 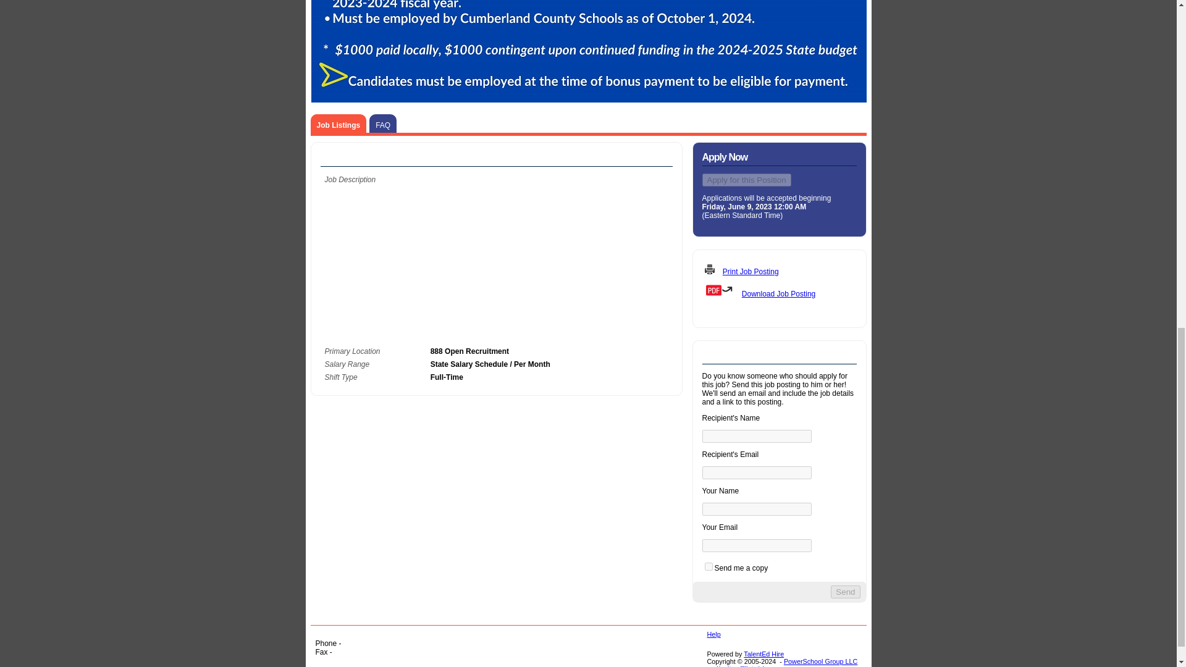 What do you see at coordinates (746, 180) in the screenshot?
I see `Apply for this Position` at bounding box center [746, 180].